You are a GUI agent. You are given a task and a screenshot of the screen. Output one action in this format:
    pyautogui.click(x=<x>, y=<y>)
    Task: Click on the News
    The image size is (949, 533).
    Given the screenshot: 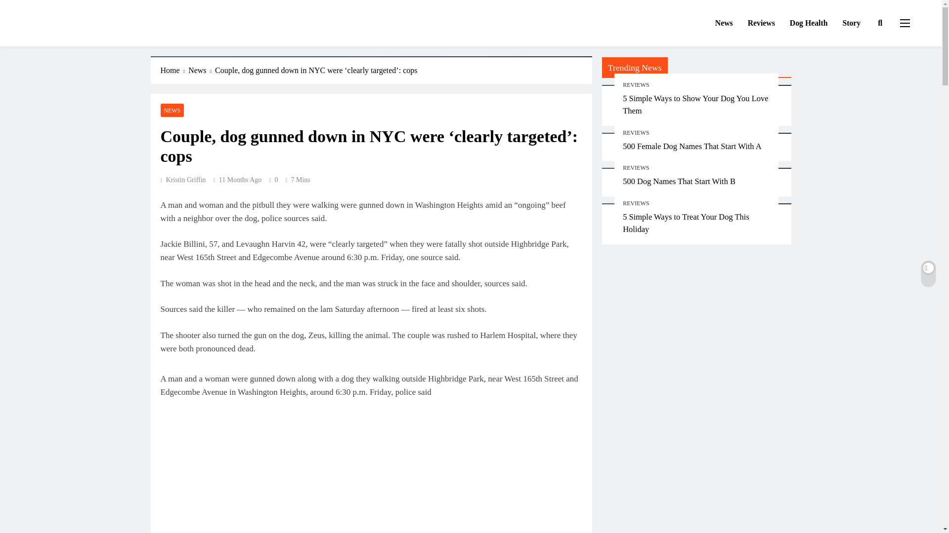 What is the action you would take?
    pyautogui.click(x=202, y=70)
    